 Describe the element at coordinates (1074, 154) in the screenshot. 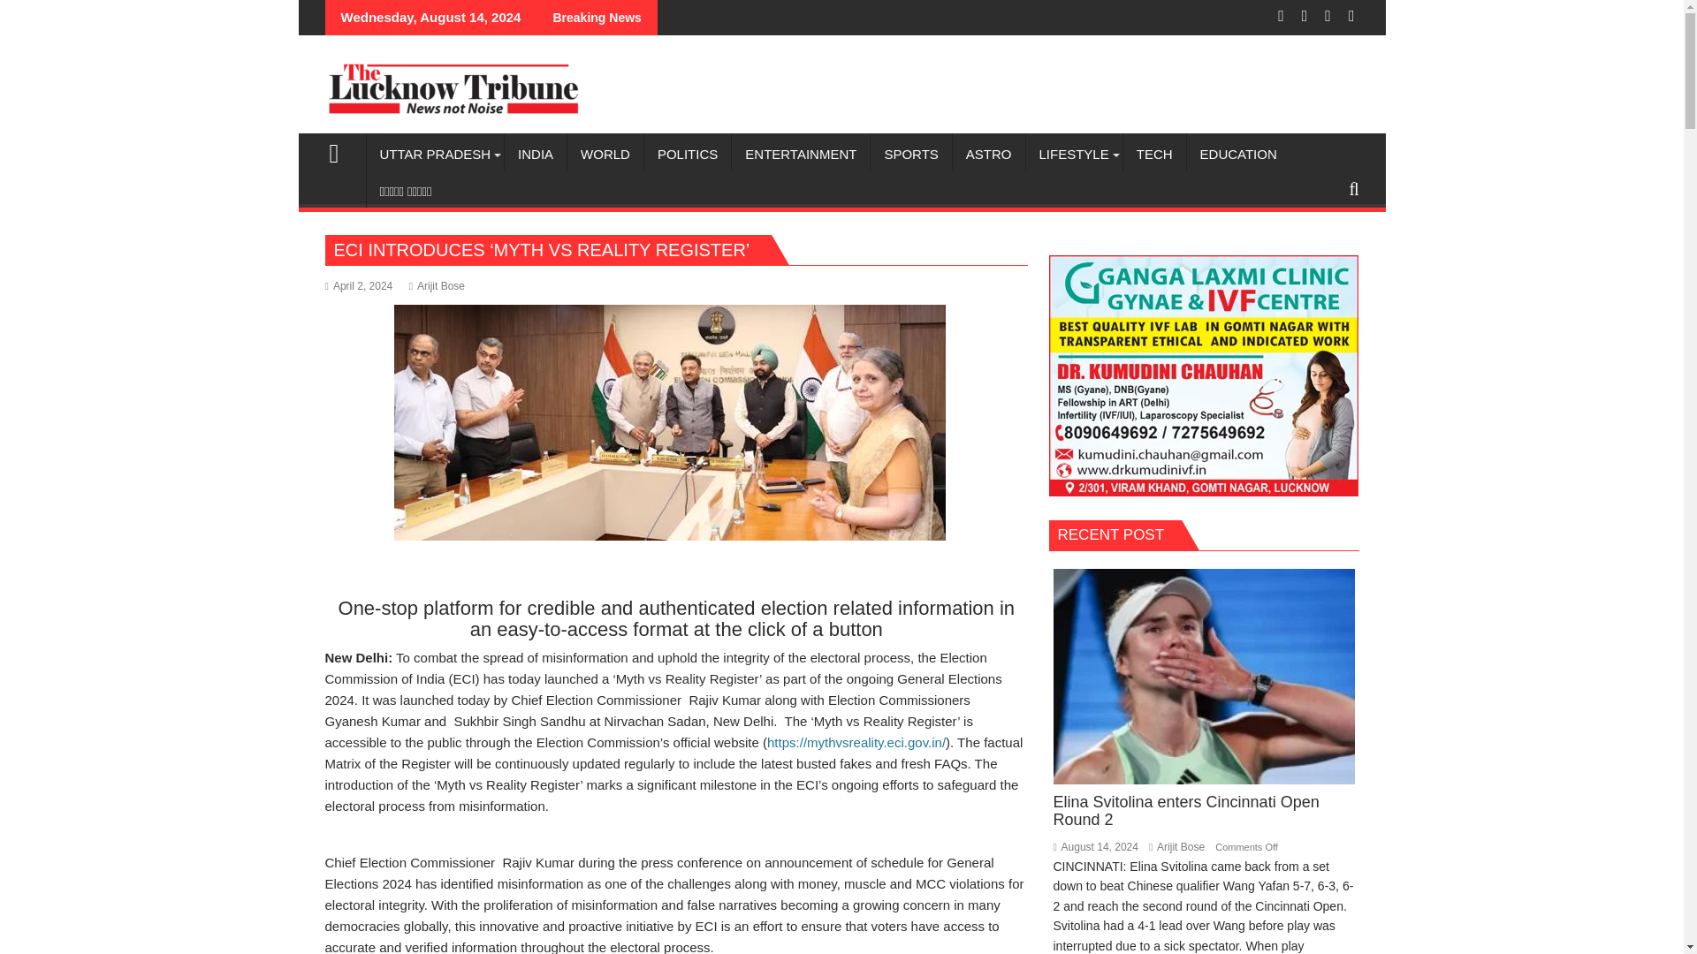

I see `LIFESTYLE` at that location.